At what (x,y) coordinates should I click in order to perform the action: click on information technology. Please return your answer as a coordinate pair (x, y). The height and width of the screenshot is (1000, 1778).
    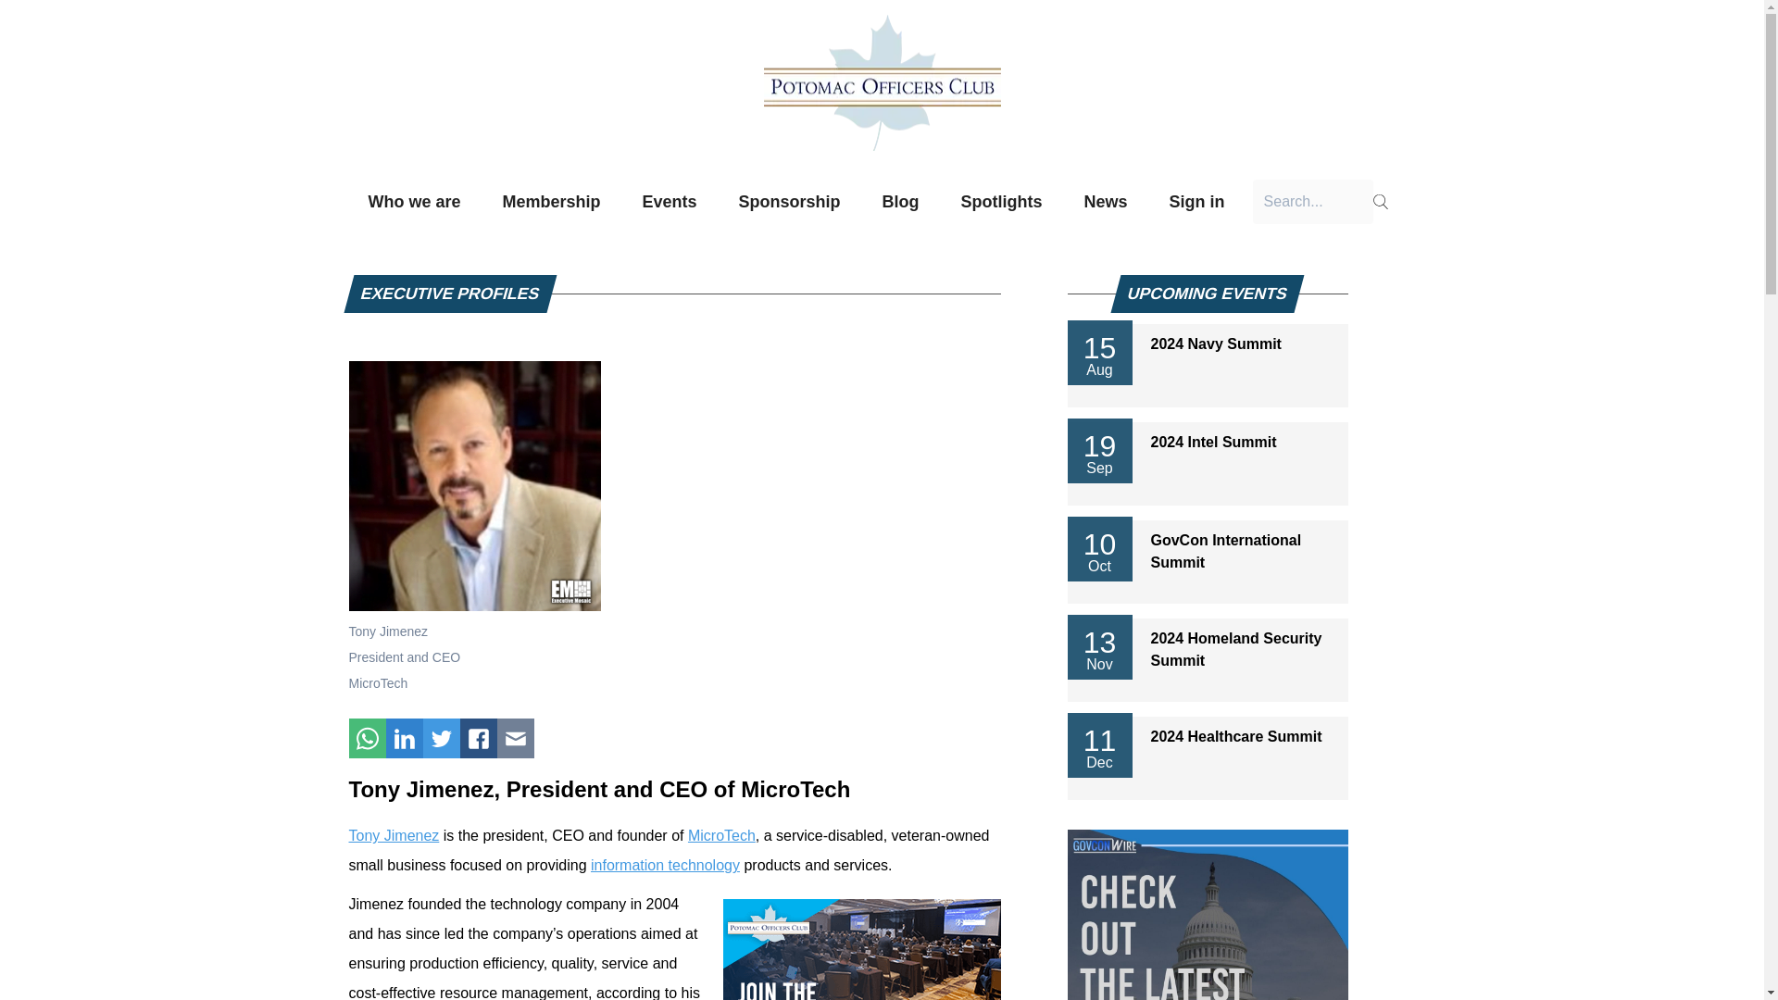
    Looking at the image, I should click on (665, 865).